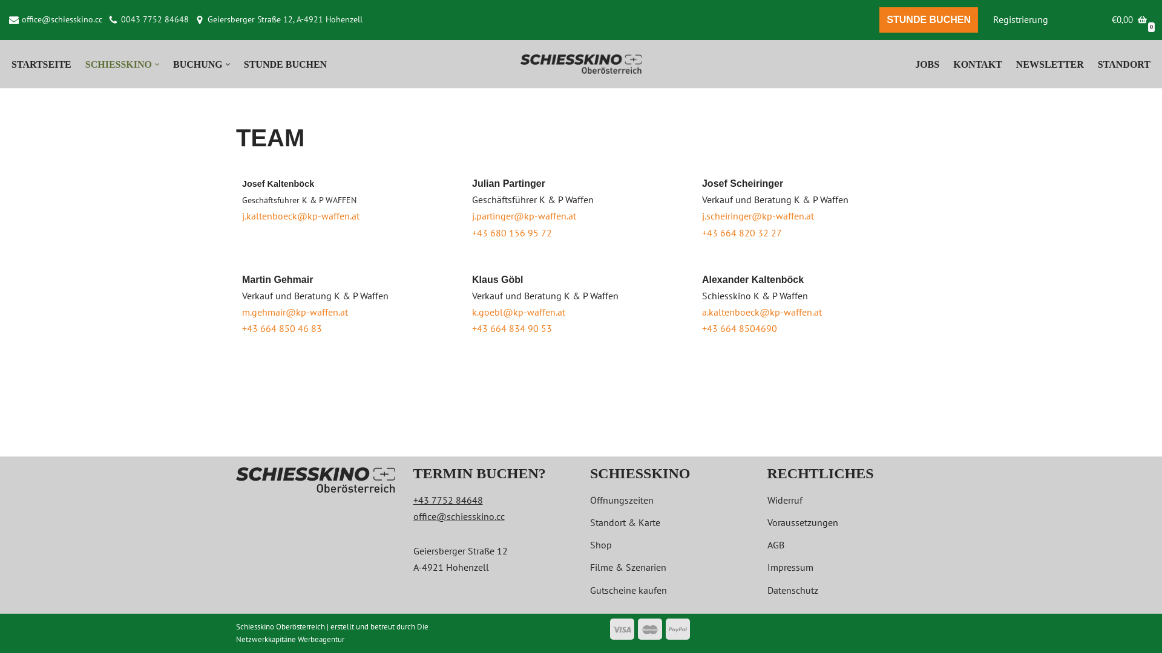  What do you see at coordinates (459, 516) in the screenshot?
I see `office@schiesskino.cc` at bounding box center [459, 516].